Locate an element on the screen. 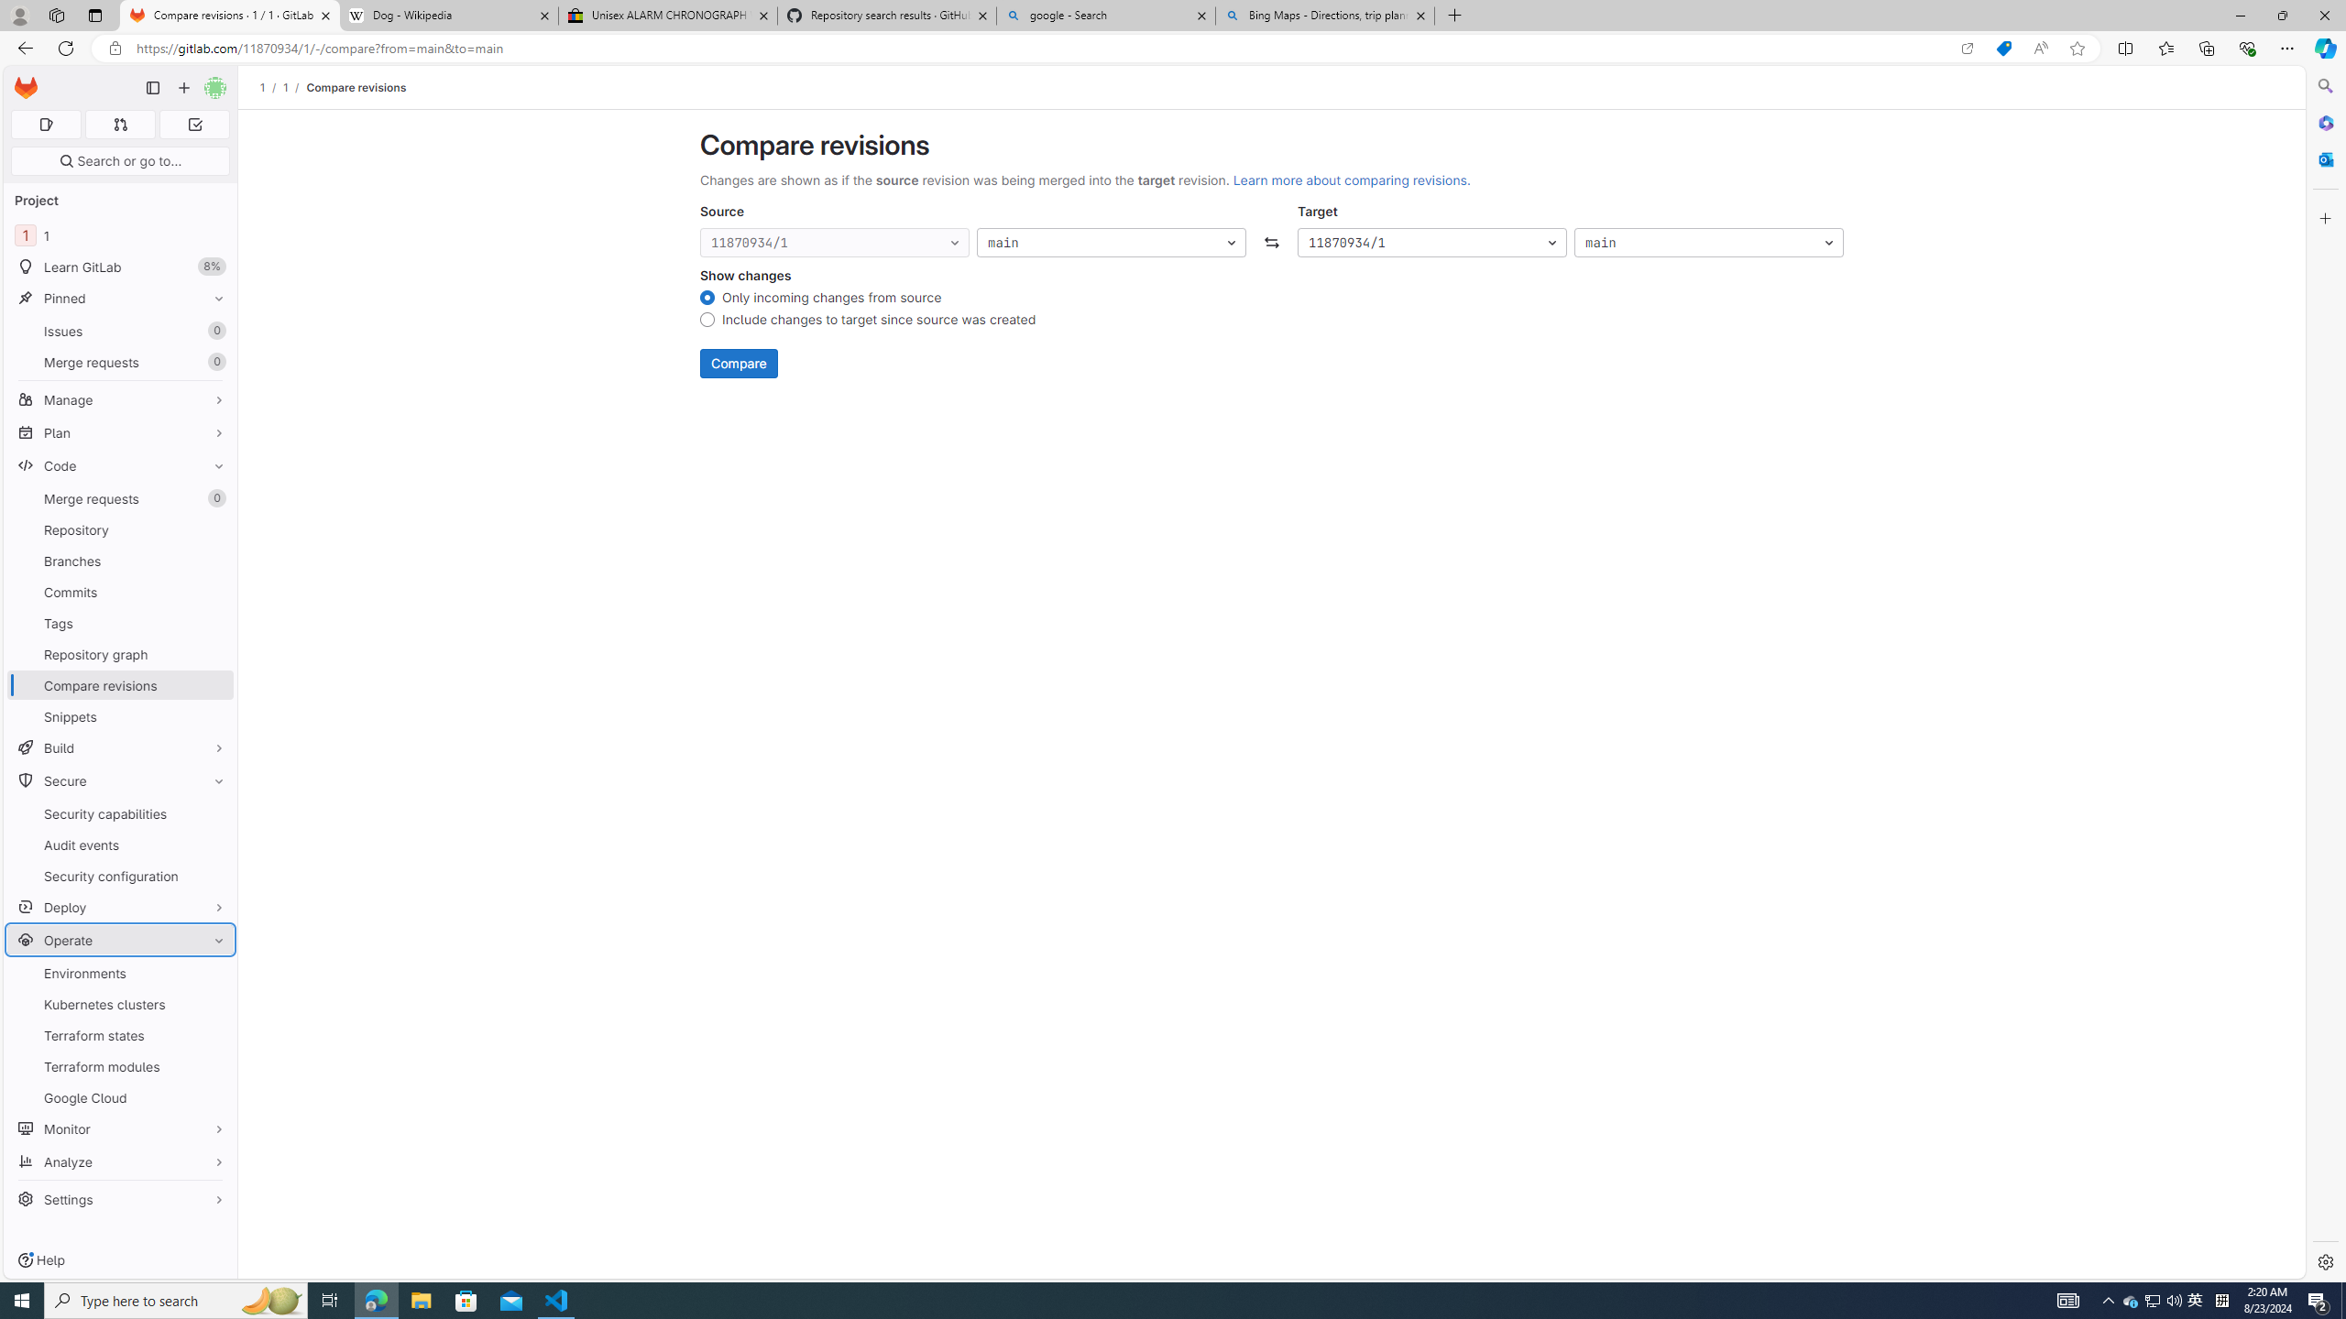 This screenshot has width=2346, height=1319. Deploy is located at coordinates (121, 907).